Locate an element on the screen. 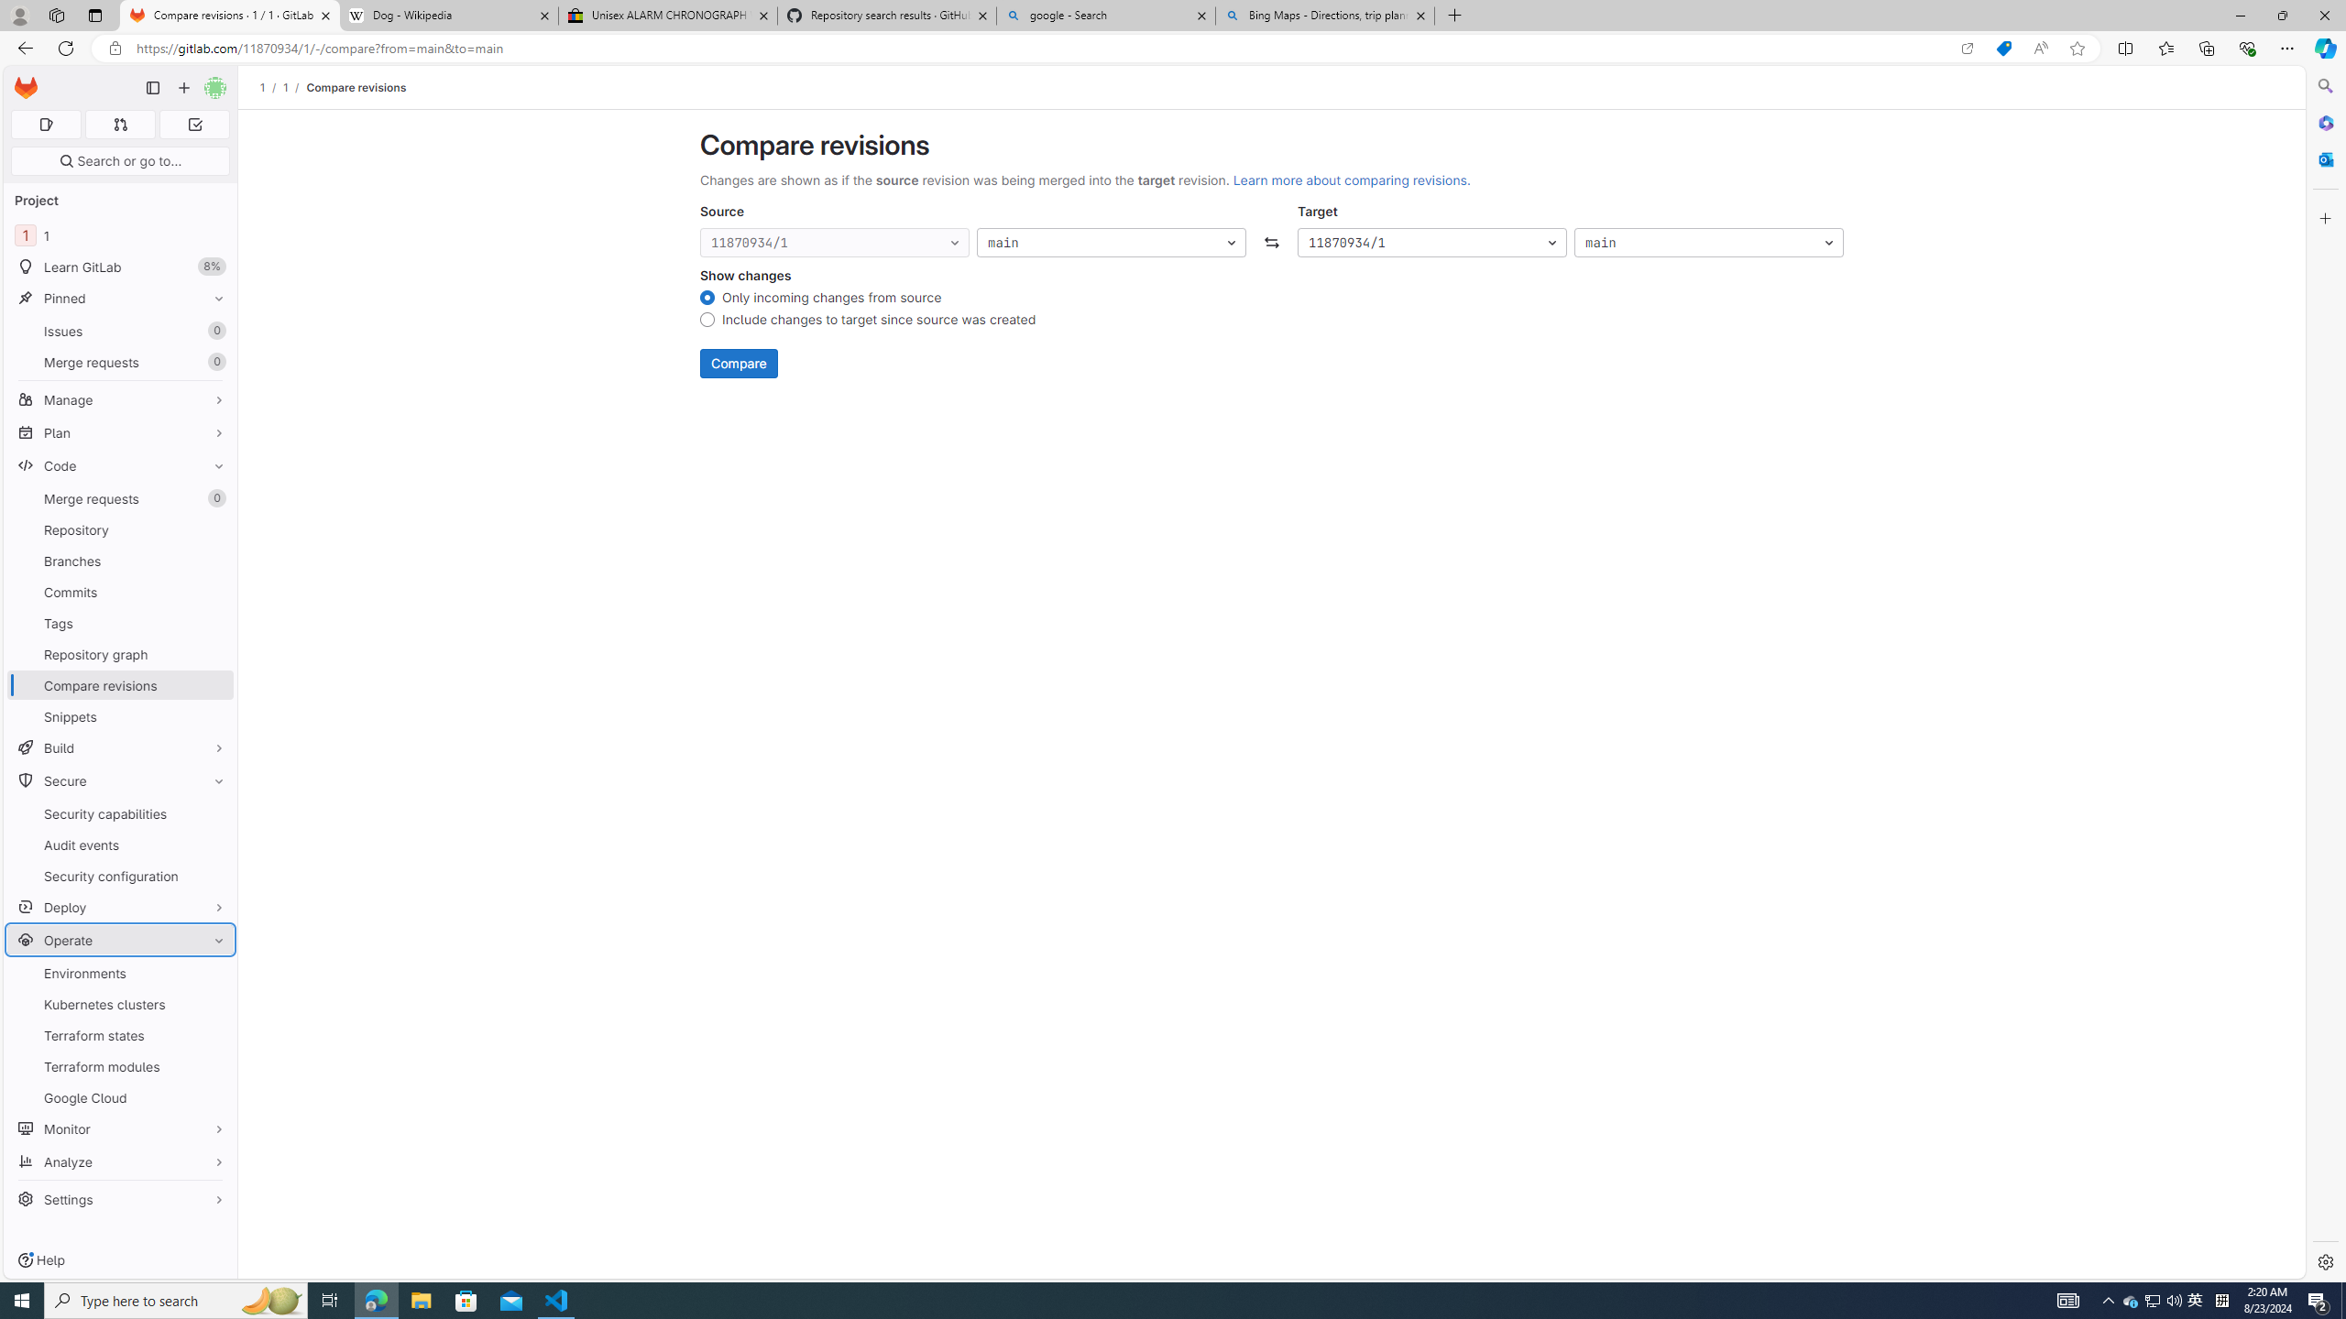 This screenshot has width=2346, height=1319. Deploy is located at coordinates (121, 907).